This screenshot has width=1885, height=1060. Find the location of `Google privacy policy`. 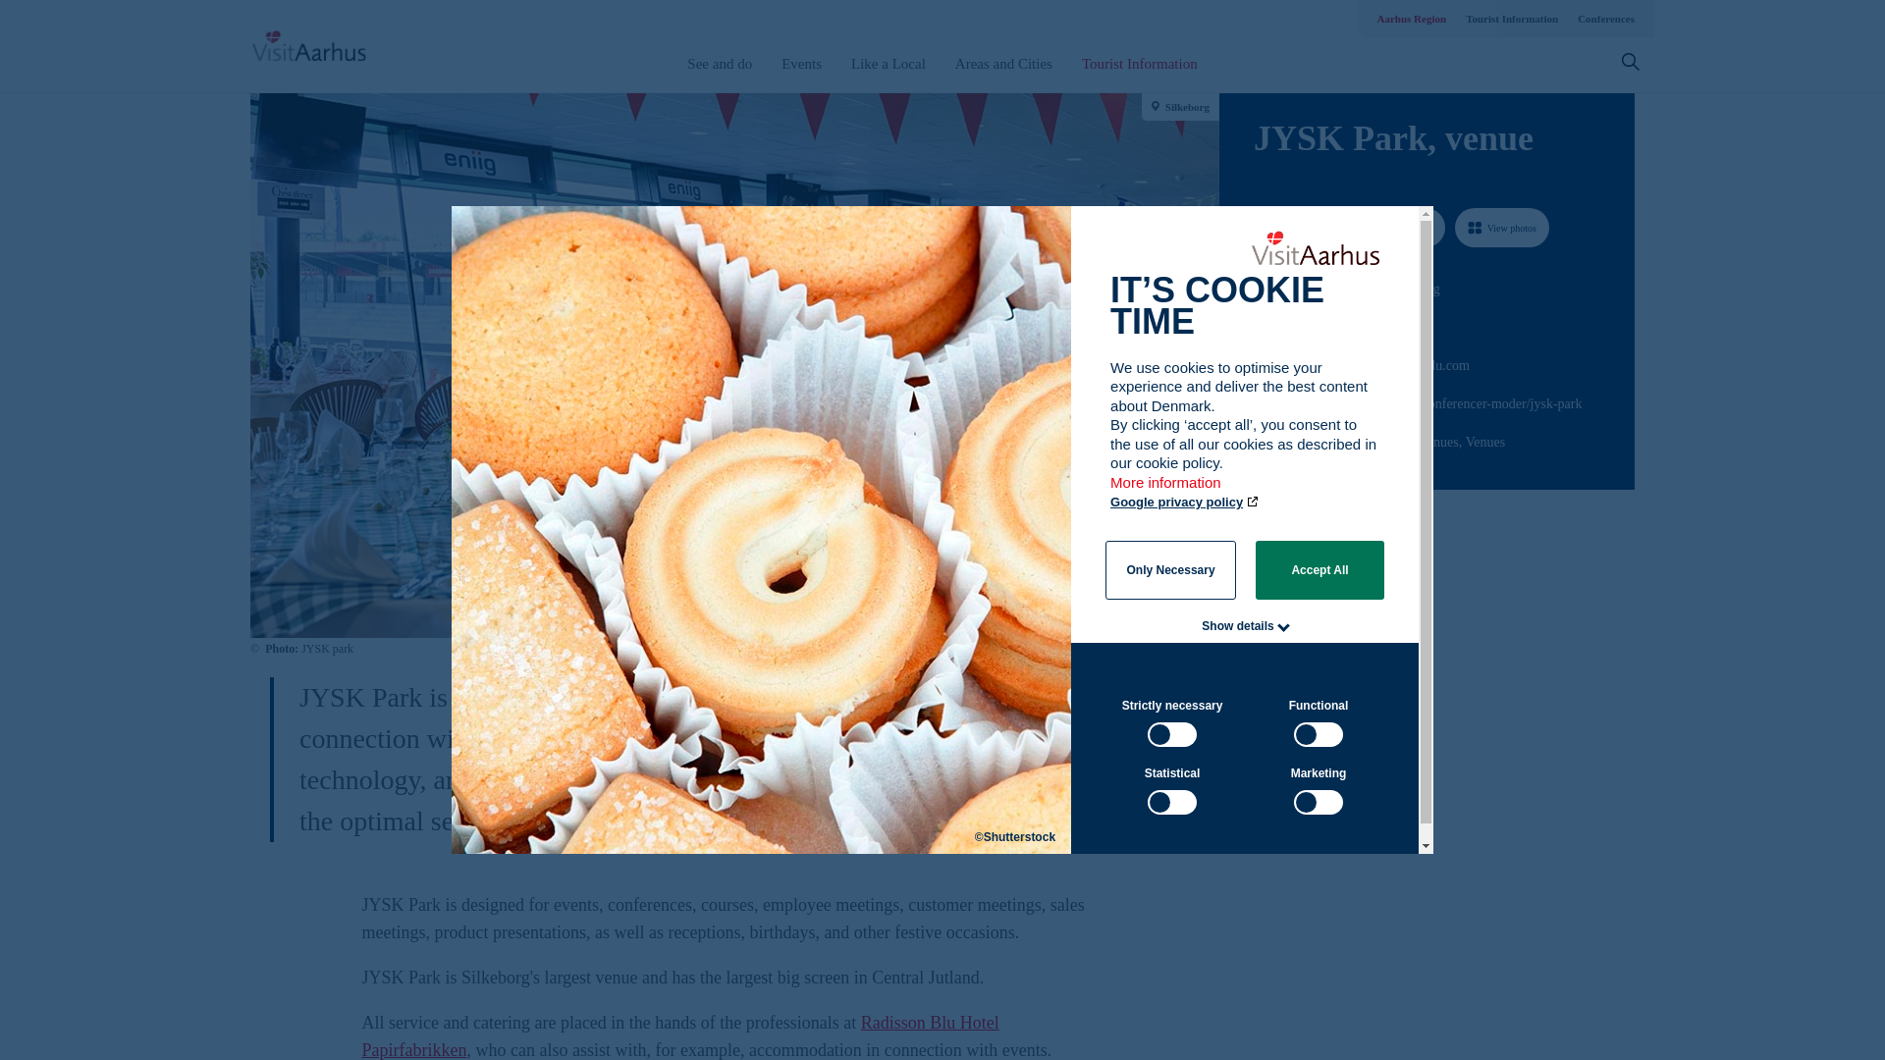

Google privacy policy is located at coordinates (1185, 503).